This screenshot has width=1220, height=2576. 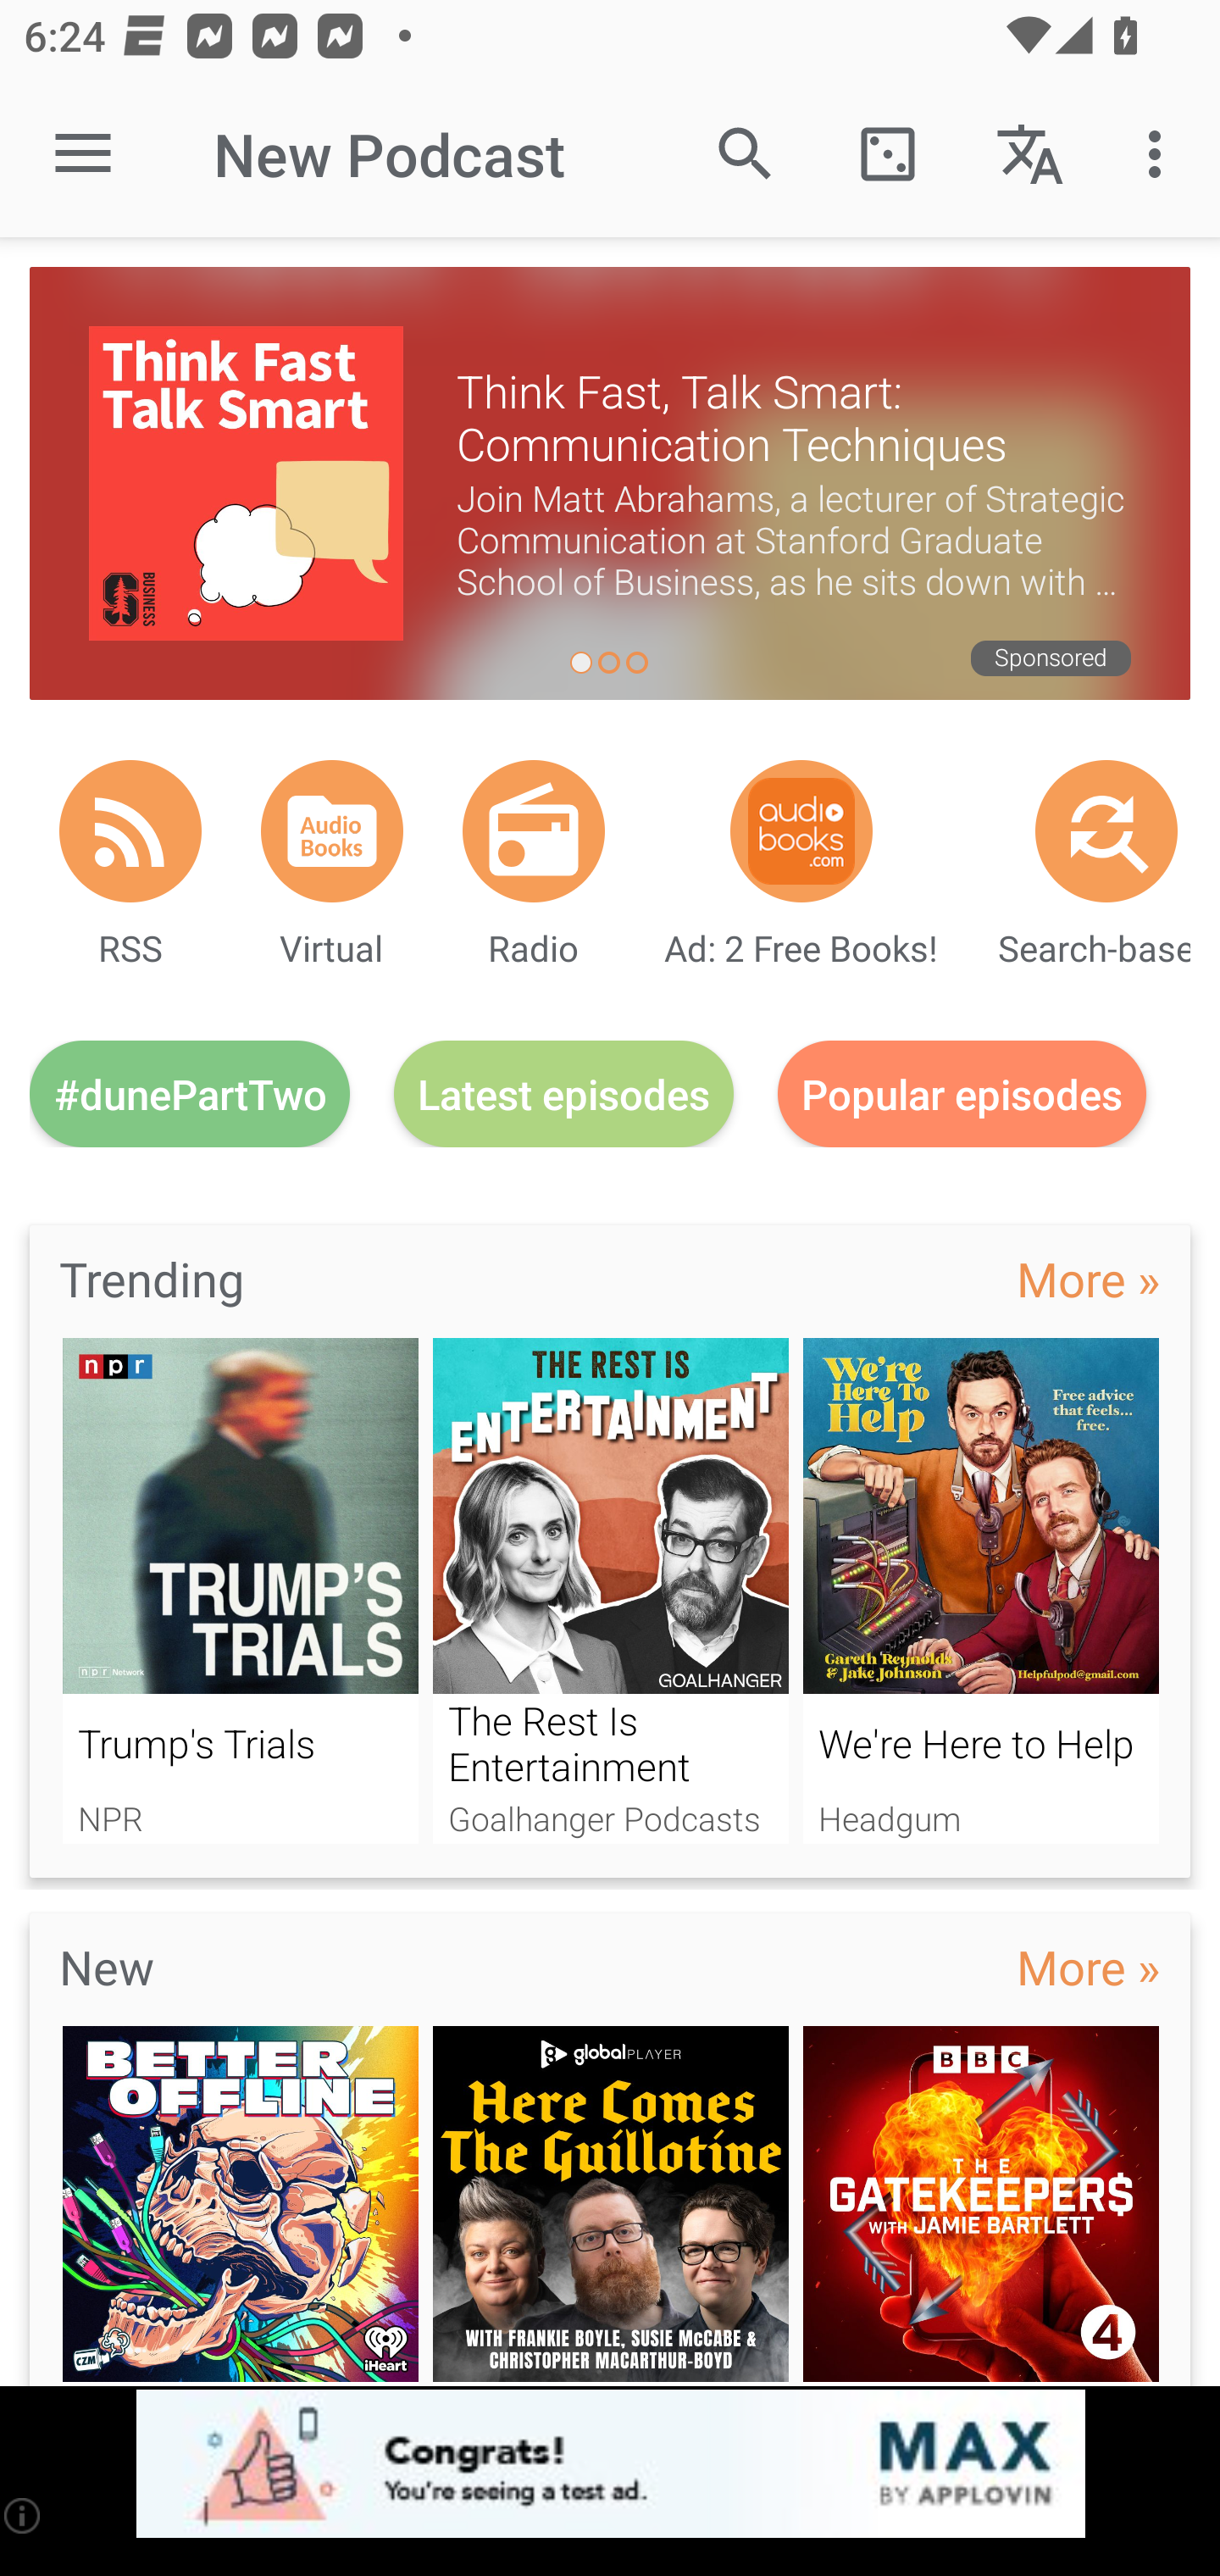 What do you see at coordinates (746, 154) in the screenshot?
I see `Search` at bounding box center [746, 154].